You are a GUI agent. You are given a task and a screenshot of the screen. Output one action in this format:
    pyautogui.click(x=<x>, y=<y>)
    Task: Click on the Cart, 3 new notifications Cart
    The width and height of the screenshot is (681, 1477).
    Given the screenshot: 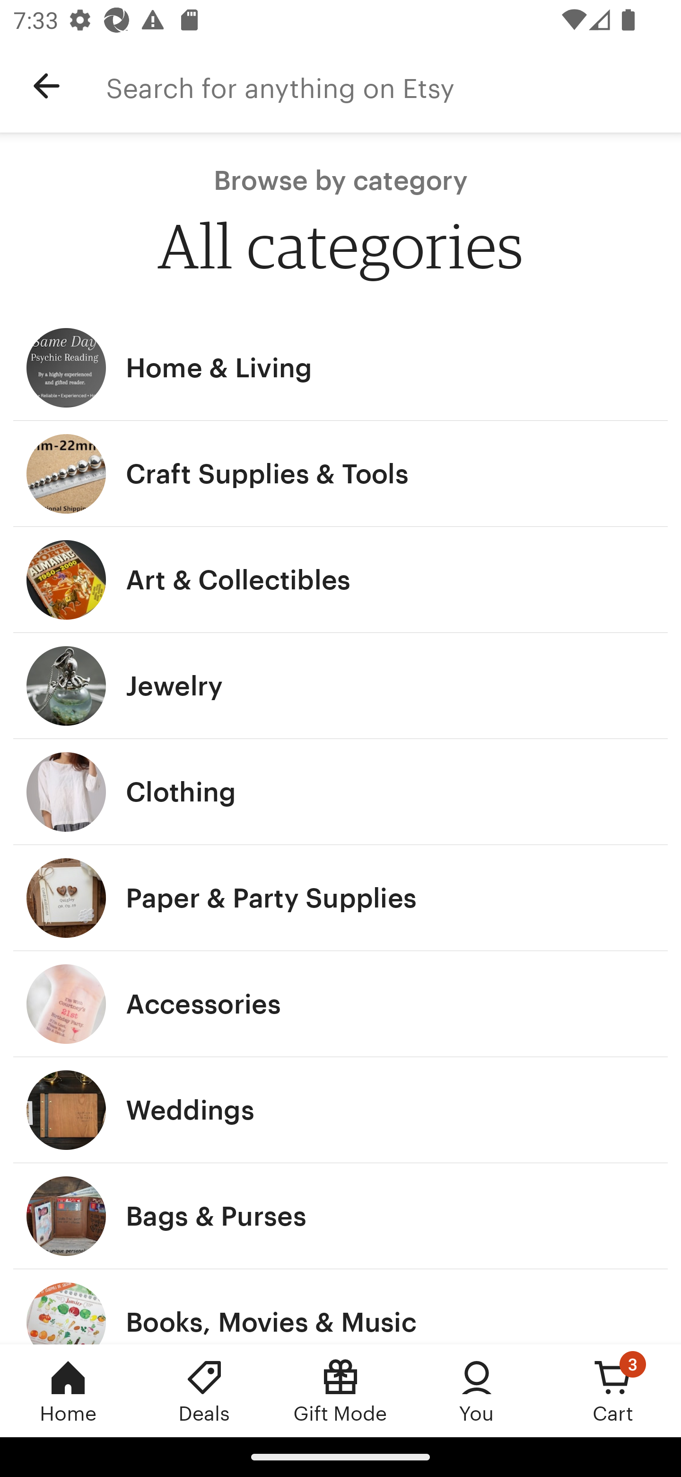 What is the action you would take?
    pyautogui.click(x=613, y=1390)
    